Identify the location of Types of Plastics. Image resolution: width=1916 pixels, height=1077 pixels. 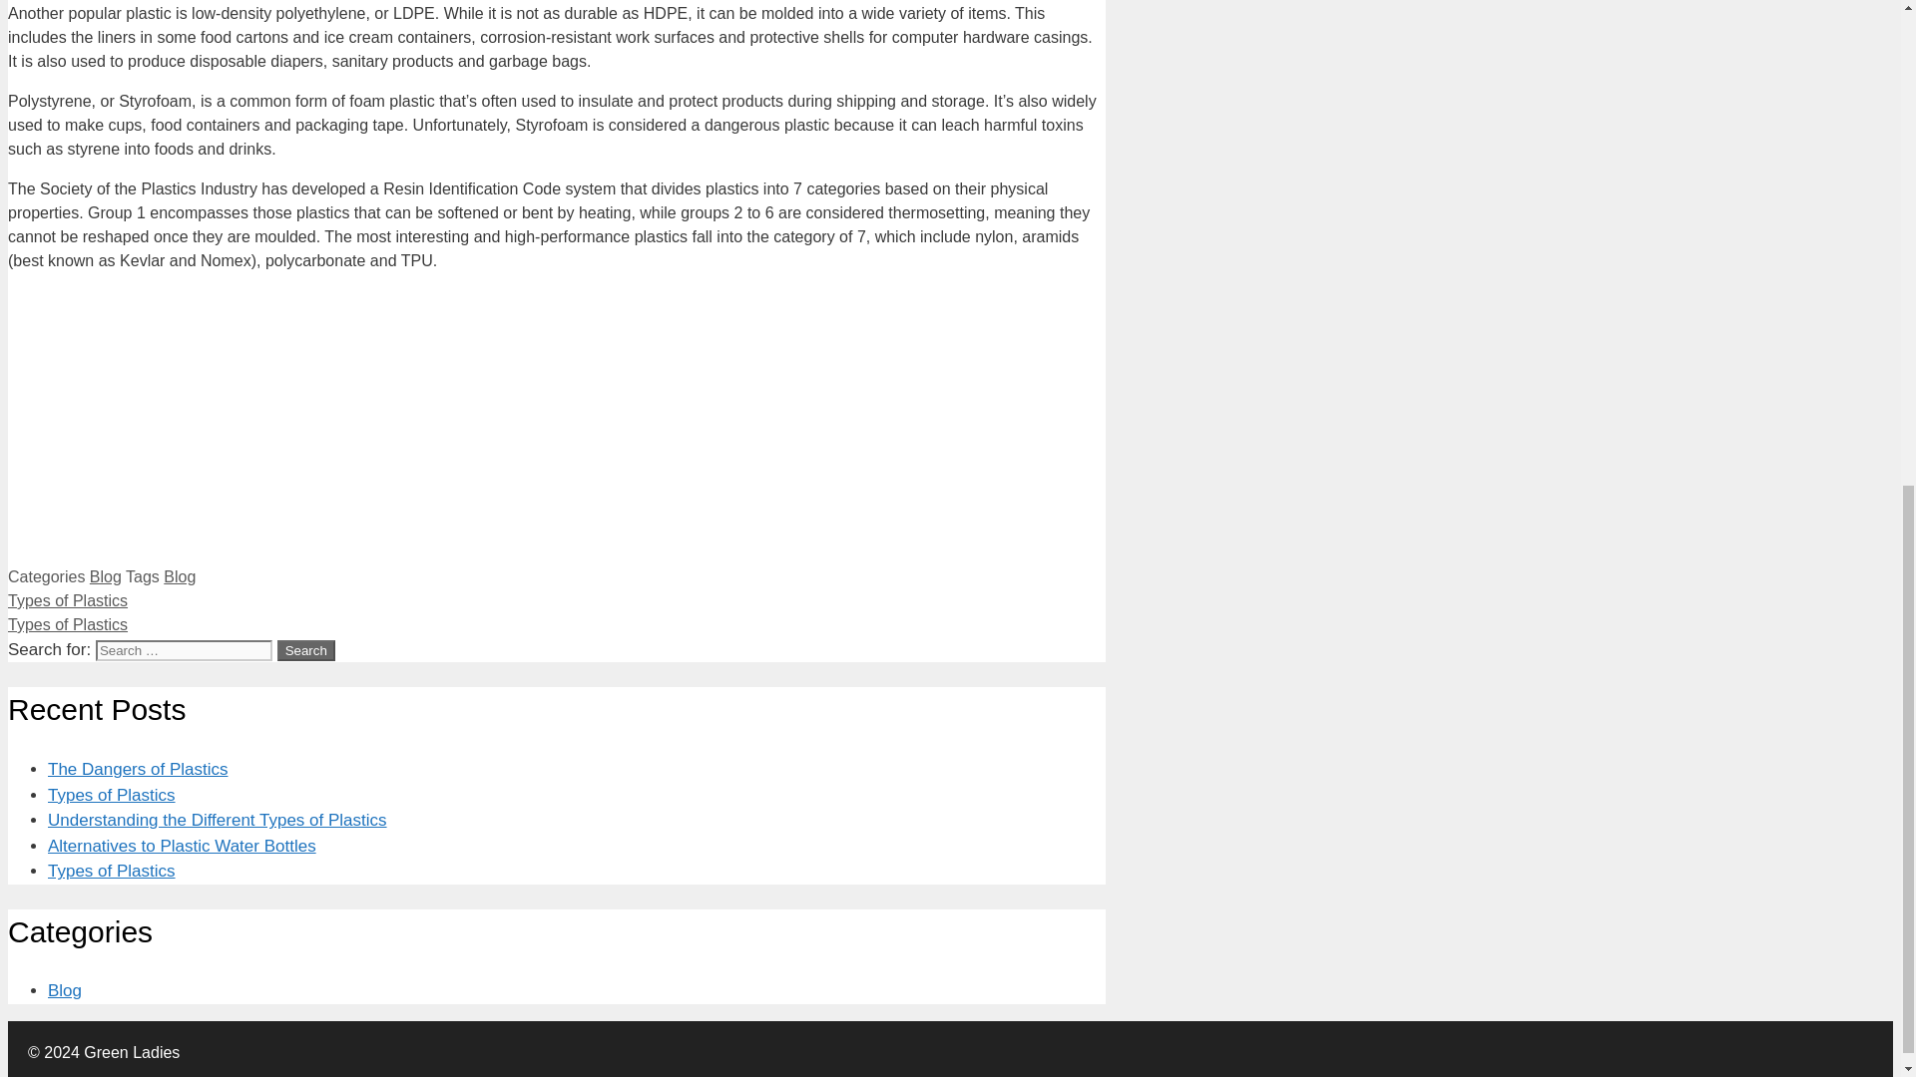
(68, 624).